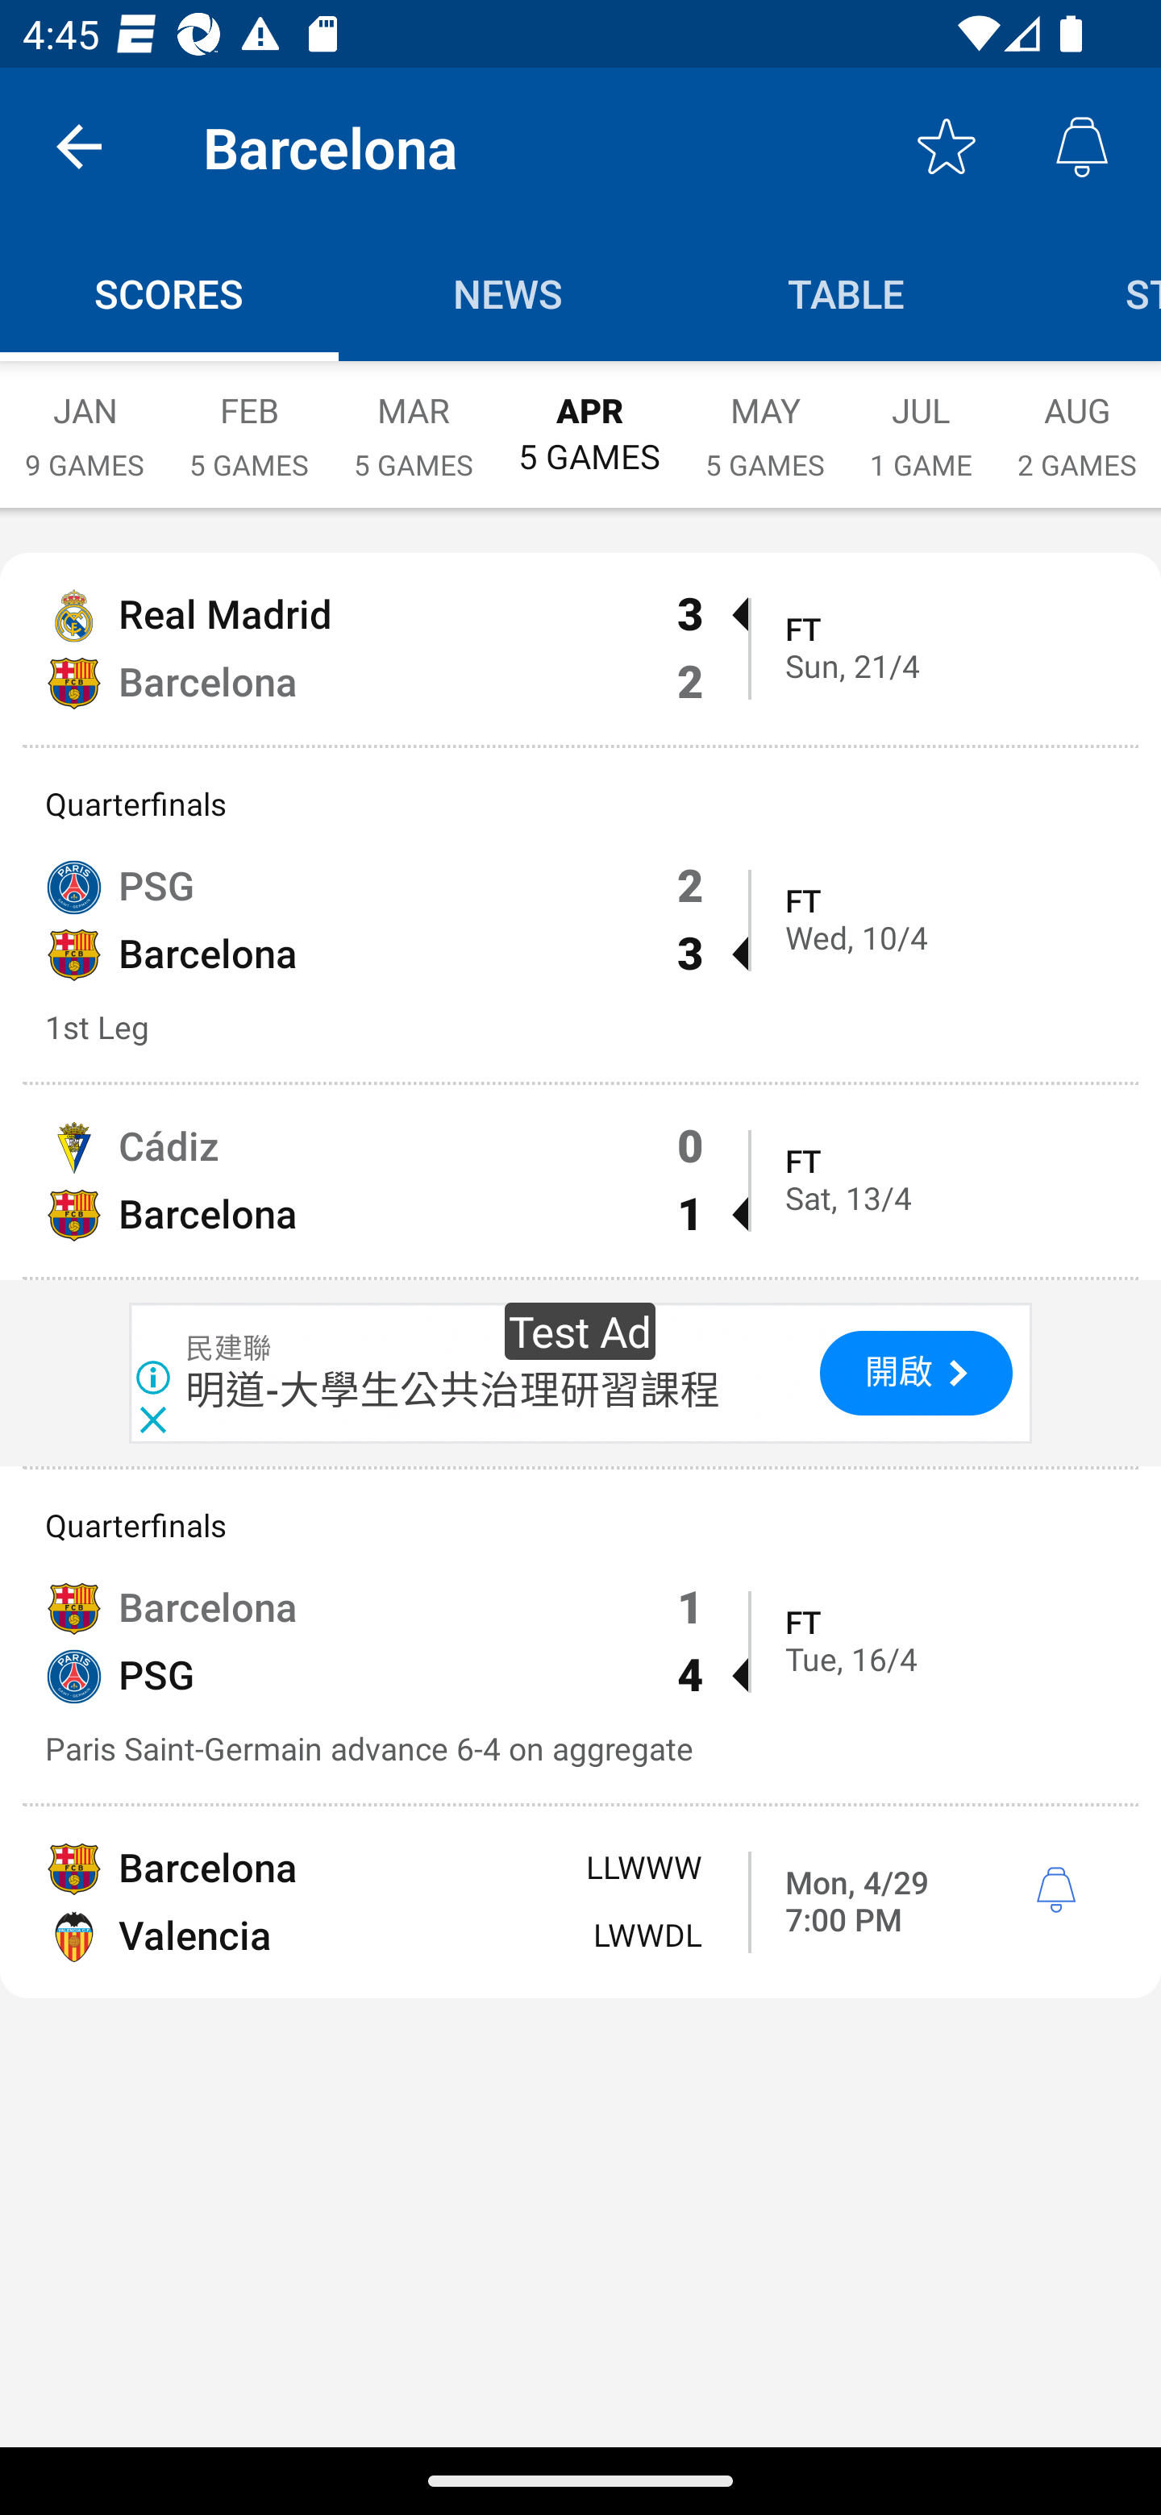 This screenshot has width=1161, height=2515. I want to click on News NEWS, so click(508, 293).